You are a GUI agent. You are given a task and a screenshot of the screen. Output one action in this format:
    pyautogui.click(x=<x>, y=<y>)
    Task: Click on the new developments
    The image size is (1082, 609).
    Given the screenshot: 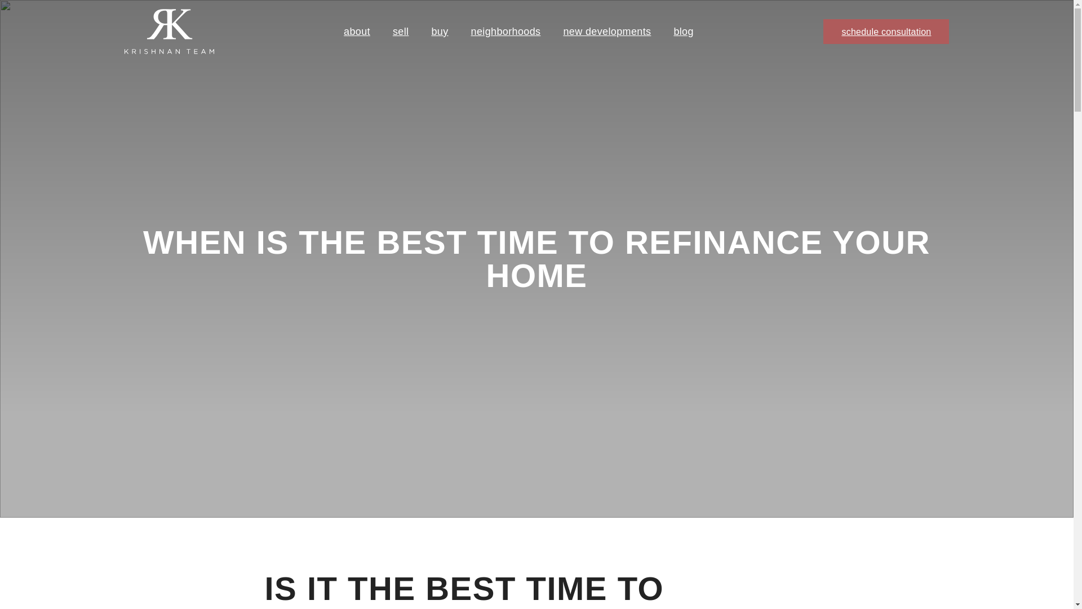 What is the action you would take?
    pyautogui.click(x=606, y=32)
    